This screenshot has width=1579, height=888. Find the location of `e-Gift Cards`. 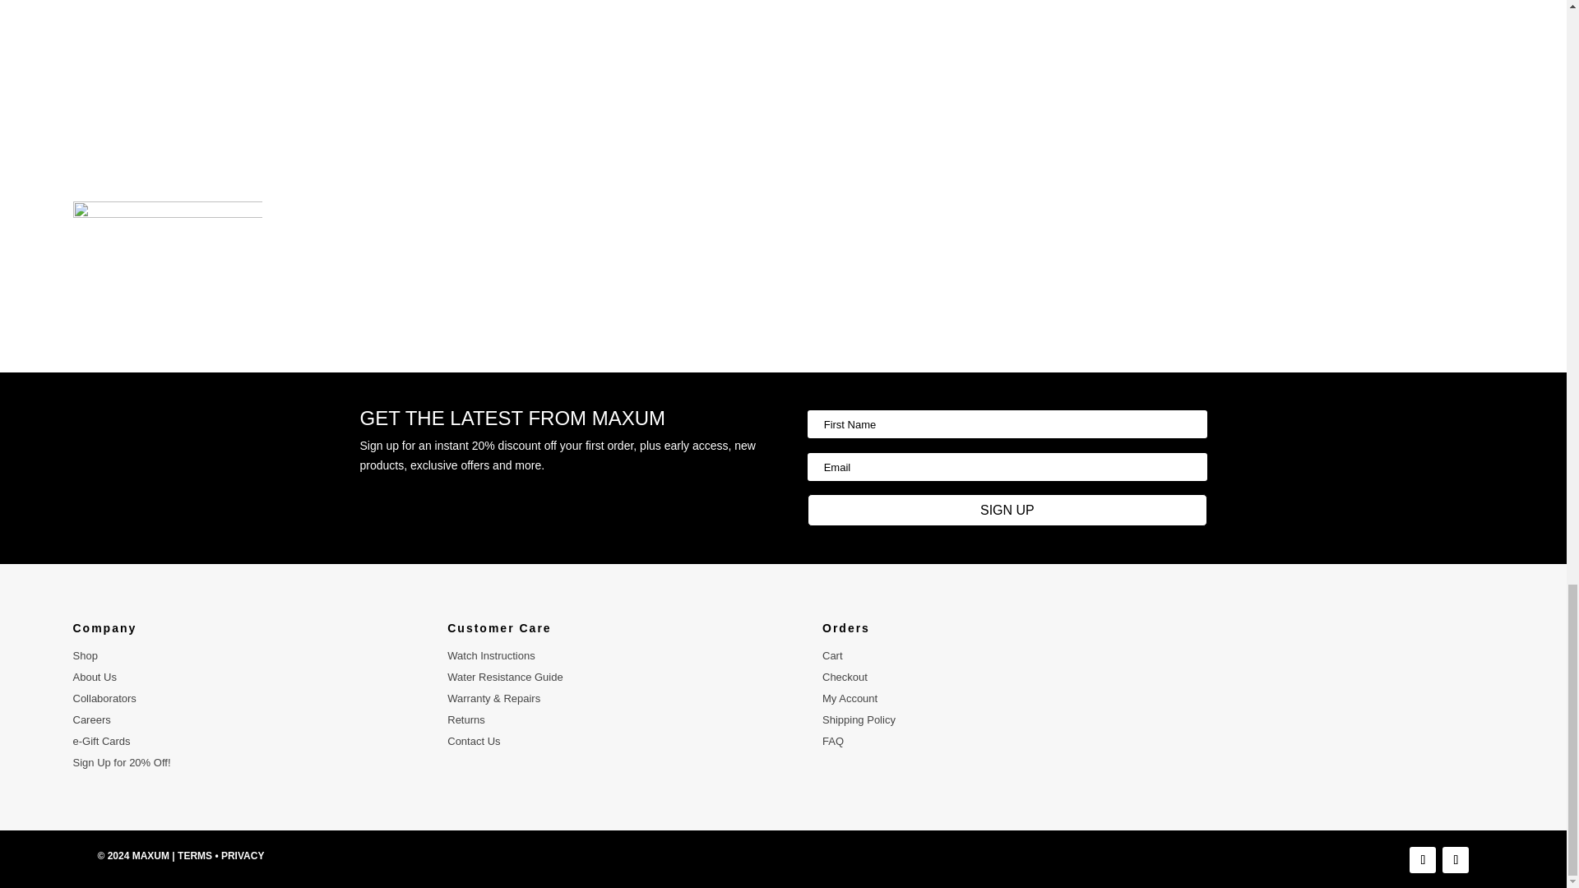

e-Gift Cards is located at coordinates (100, 742).